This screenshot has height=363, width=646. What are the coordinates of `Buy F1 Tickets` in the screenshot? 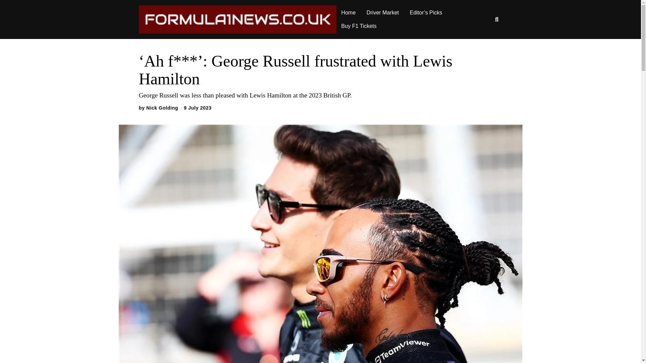 It's located at (359, 26).